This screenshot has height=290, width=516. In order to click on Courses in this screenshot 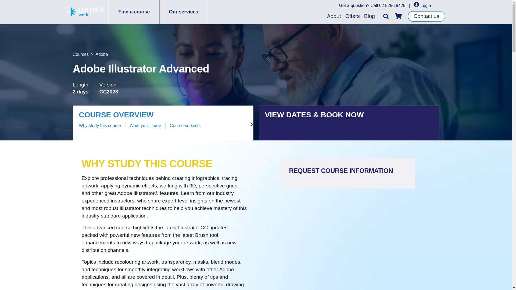, I will do `click(81, 54)`.